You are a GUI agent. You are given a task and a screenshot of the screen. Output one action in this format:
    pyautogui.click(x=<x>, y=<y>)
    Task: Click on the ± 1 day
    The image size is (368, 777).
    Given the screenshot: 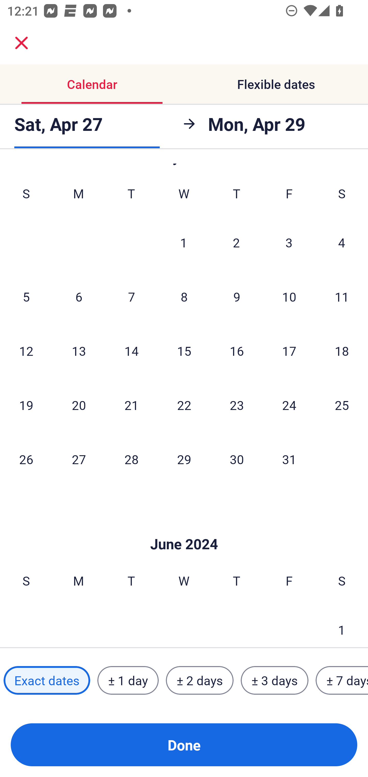 What is the action you would take?
    pyautogui.click(x=128, y=680)
    